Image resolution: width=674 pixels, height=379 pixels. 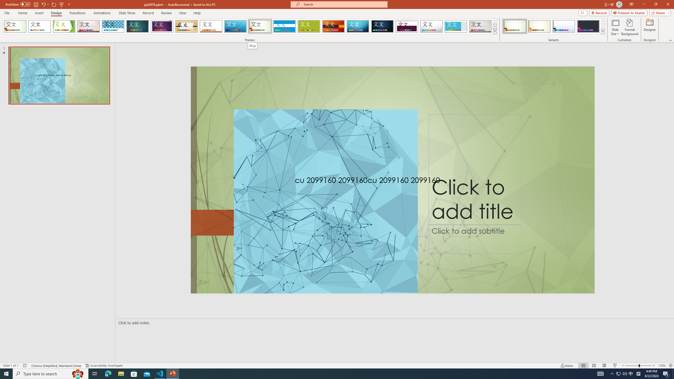 What do you see at coordinates (583, 366) in the screenshot?
I see `Normal` at bounding box center [583, 366].